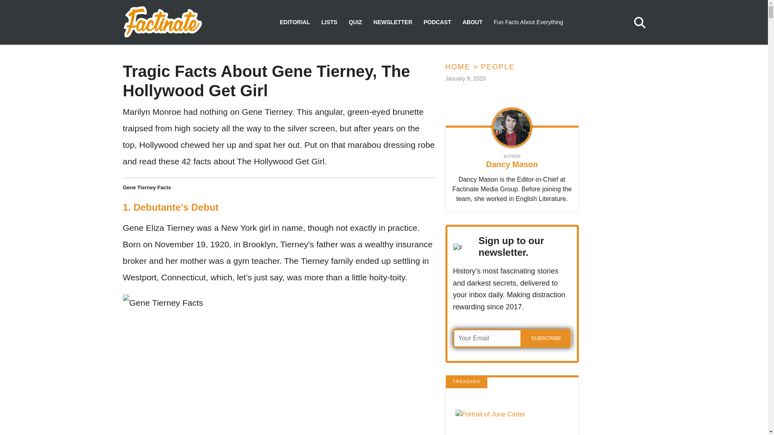 Image resolution: width=774 pixels, height=435 pixels. I want to click on EDITORIAL, so click(295, 22).